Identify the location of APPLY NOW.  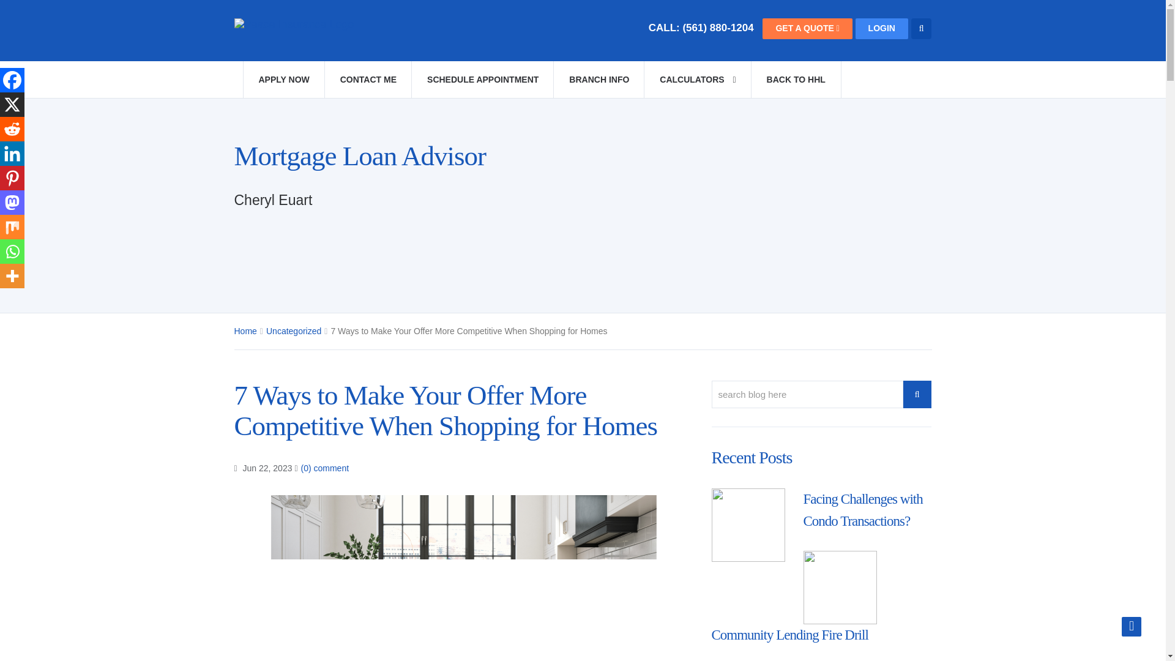
(283, 80).